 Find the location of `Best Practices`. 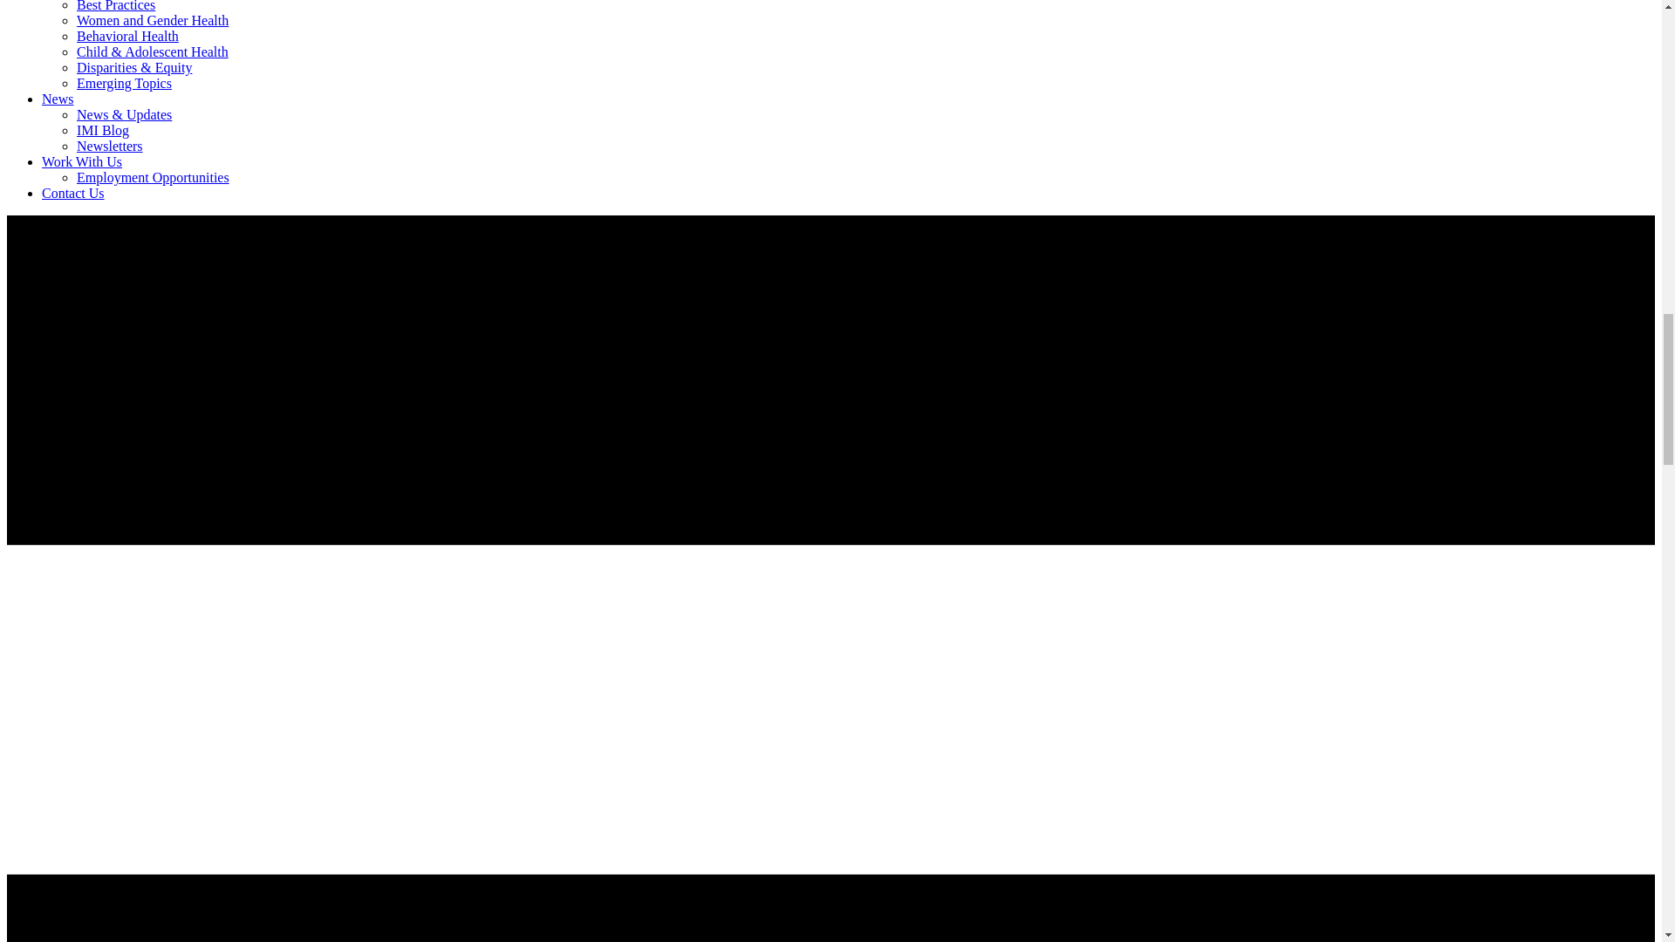

Best Practices is located at coordinates (116, 6).